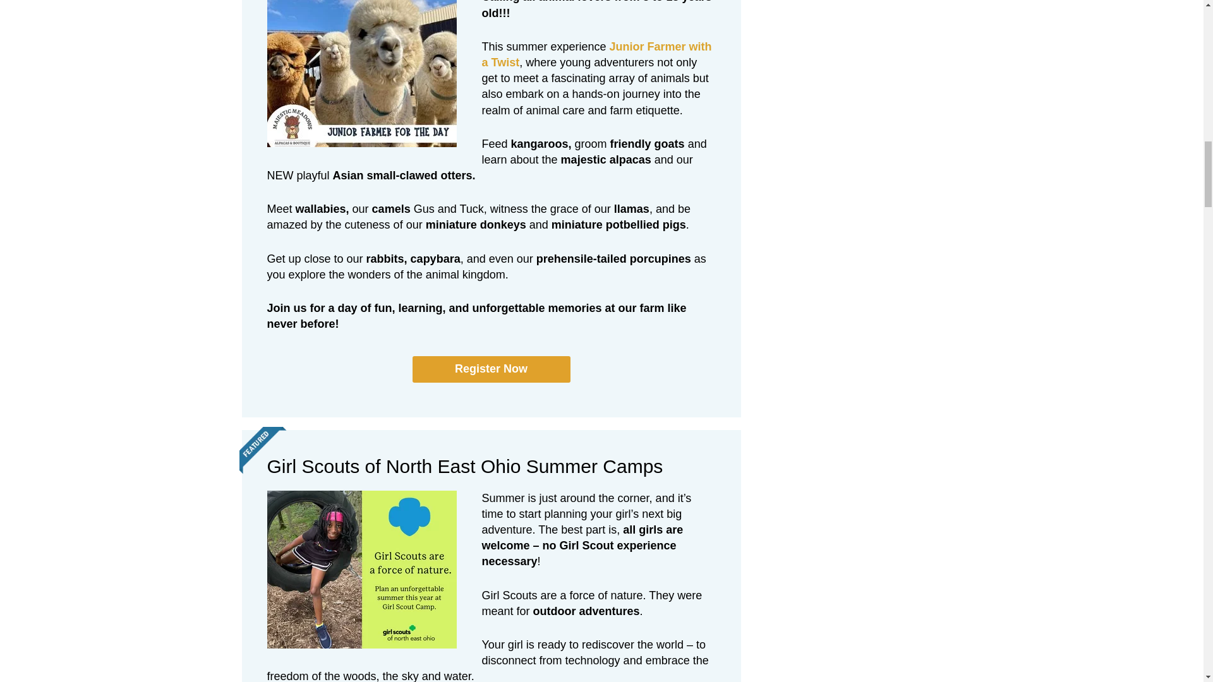 The height and width of the screenshot is (682, 1213). What do you see at coordinates (491, 369) in the screenshot?
I see `Register Now` at bounding box center [491, 369].